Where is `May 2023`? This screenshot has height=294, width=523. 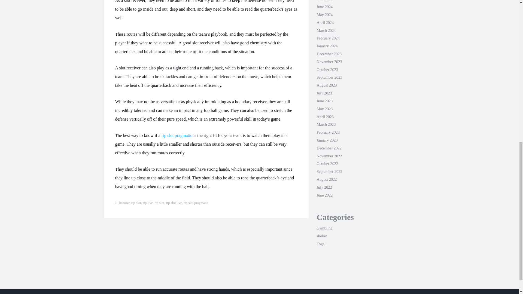
May 2023 is located at coordinates (324, 109).